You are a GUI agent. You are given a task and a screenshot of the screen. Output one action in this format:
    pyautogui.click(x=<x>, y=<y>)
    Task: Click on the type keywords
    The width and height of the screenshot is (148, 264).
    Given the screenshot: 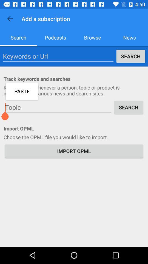 What is the action you would take?
    pyautogui.click(x=58, y=56)
    